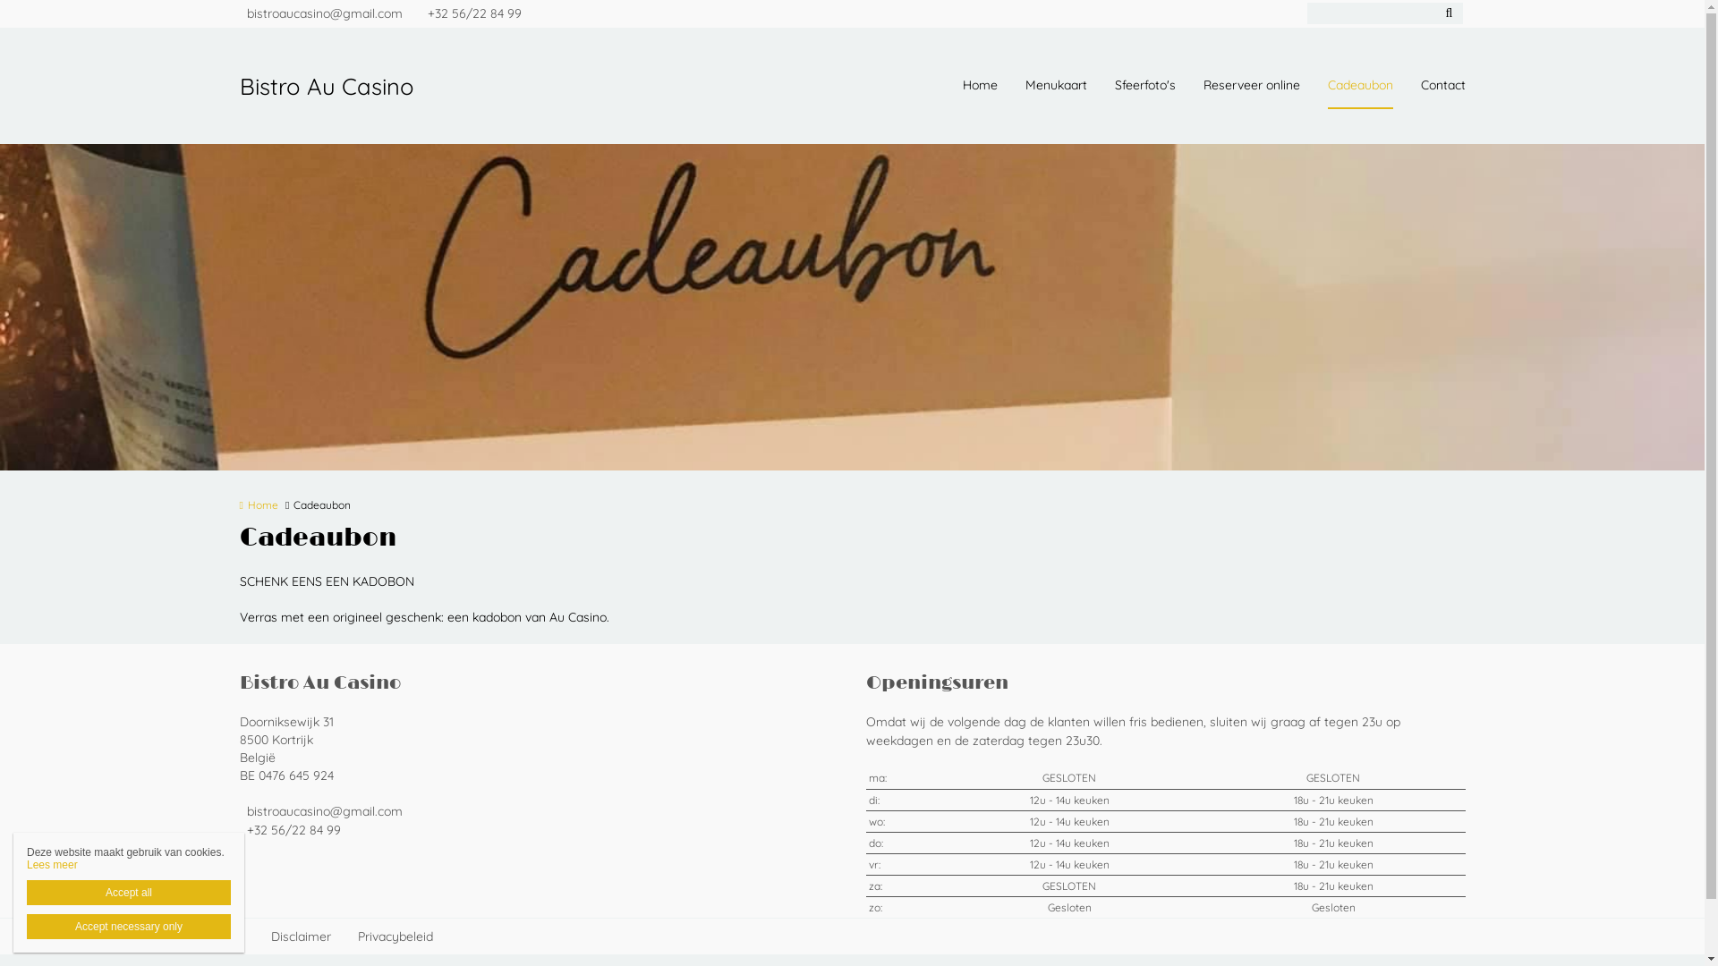 This screenshot has width=1718, height=966. Describe the element at coordinates (1145, 86) in the screenshot. I see `Sfeerfoto's` at that location.